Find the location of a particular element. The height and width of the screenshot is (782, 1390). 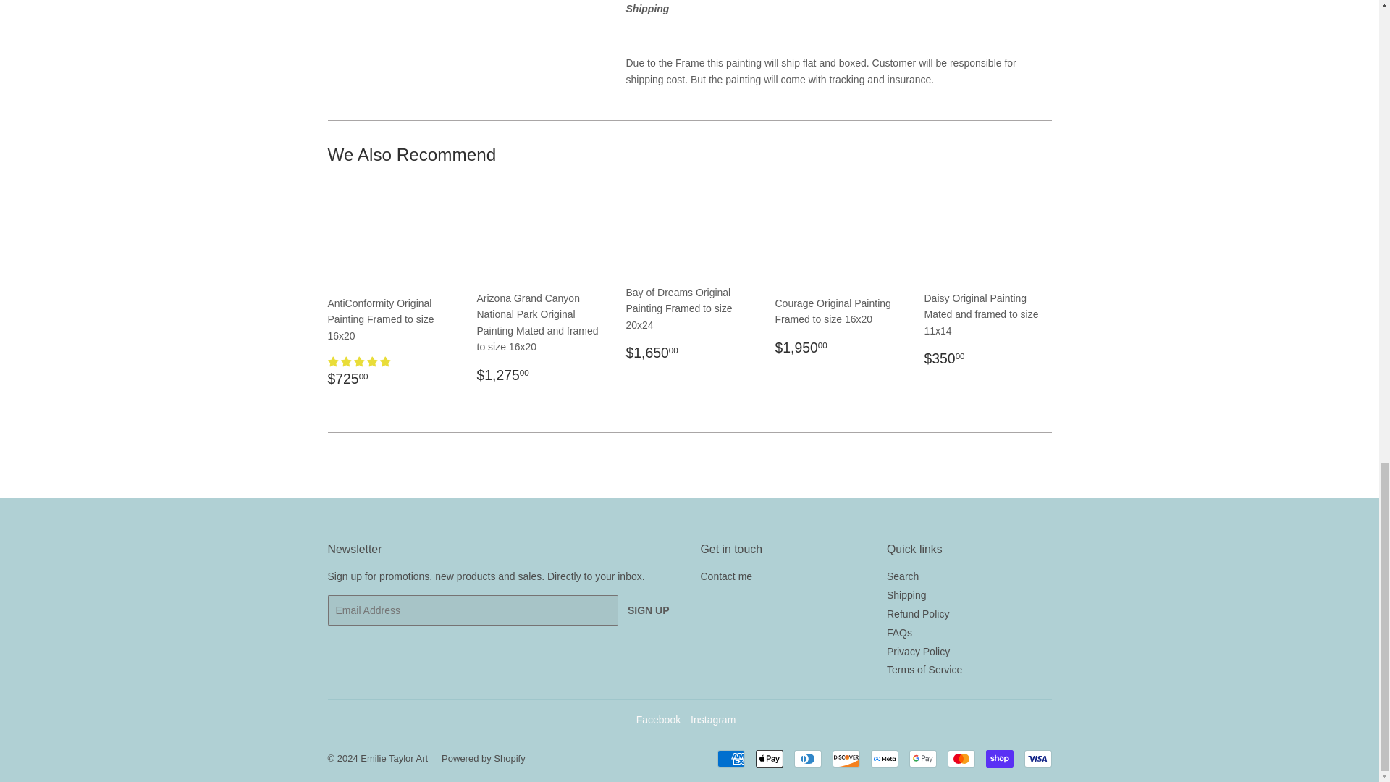

Meta Pay is located at coordinates (883, 758).